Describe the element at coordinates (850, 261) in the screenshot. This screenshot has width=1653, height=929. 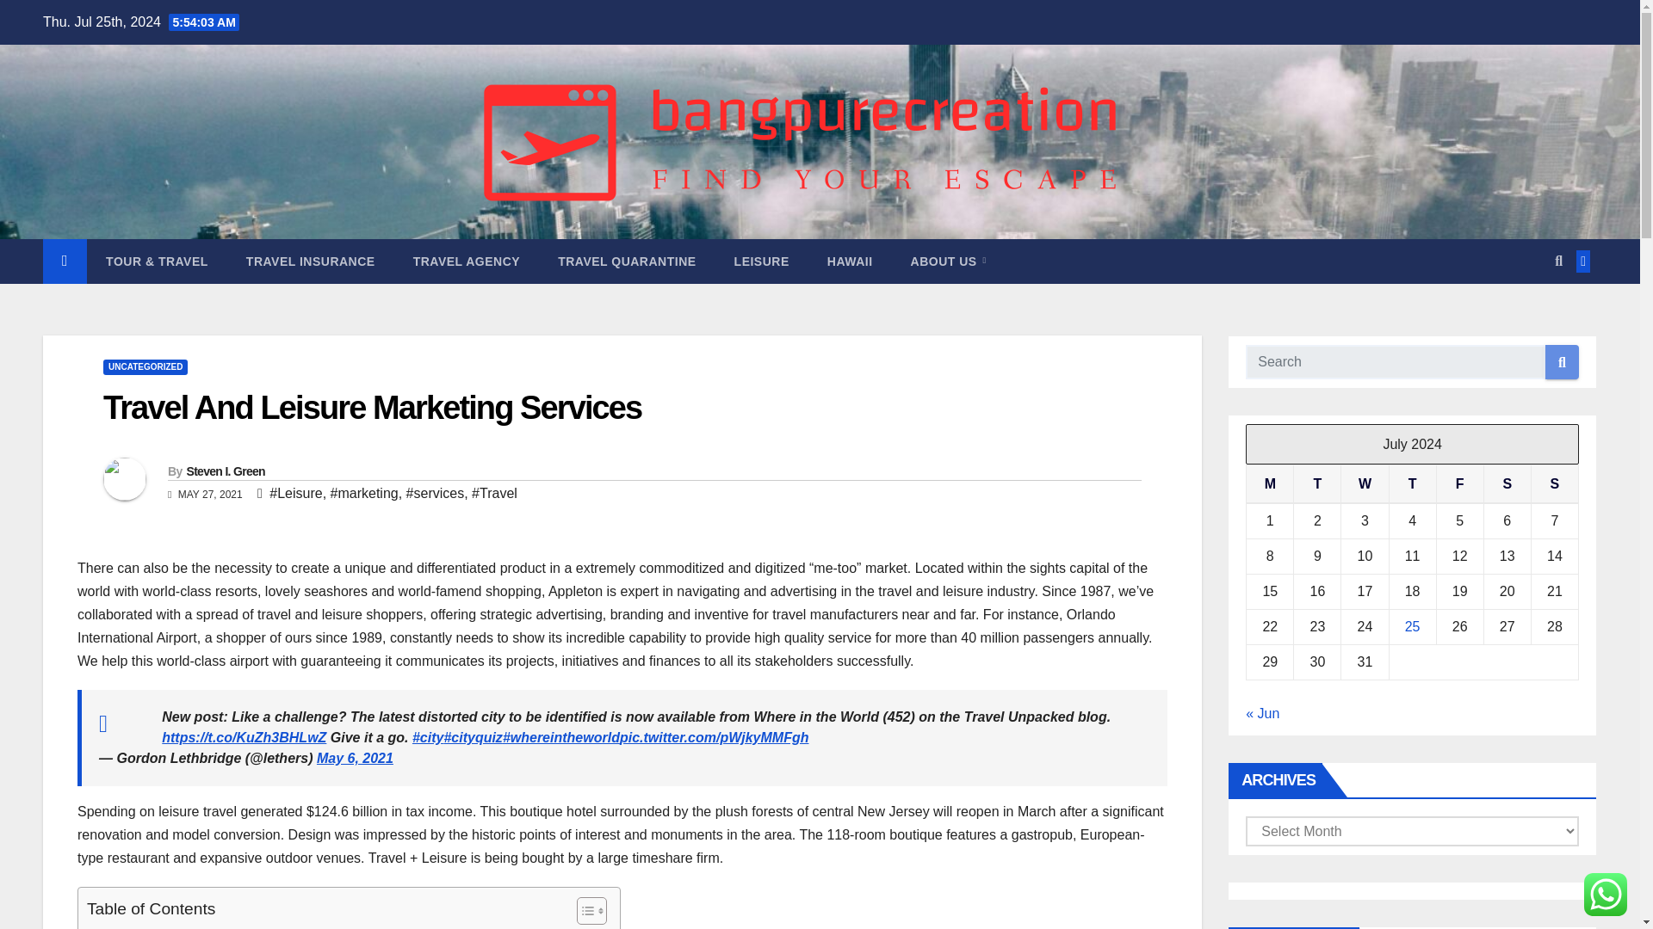
I see `Hawaii` at that location.